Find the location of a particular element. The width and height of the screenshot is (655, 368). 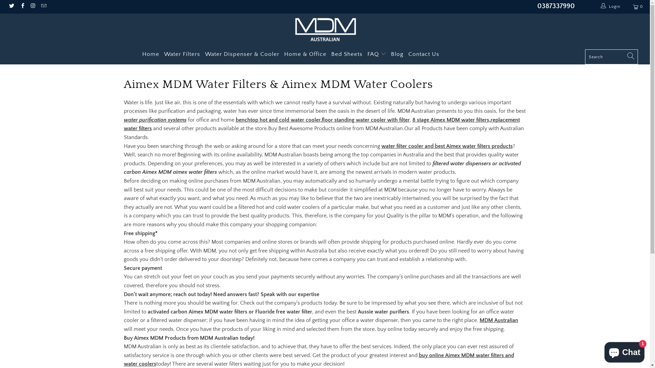

0387337990 is located at coordinates (556, 6).